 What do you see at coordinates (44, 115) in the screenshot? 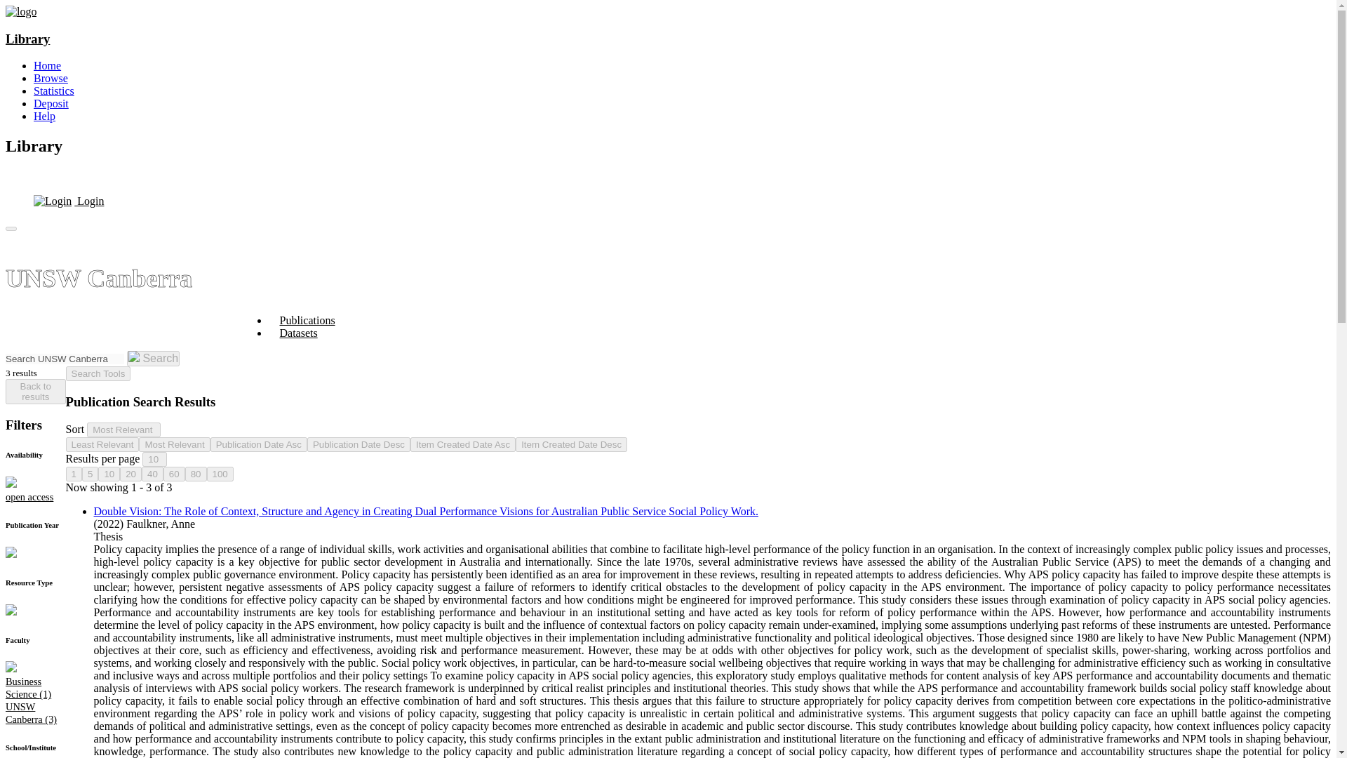
I see `Help` at bounding box center [44, 115].